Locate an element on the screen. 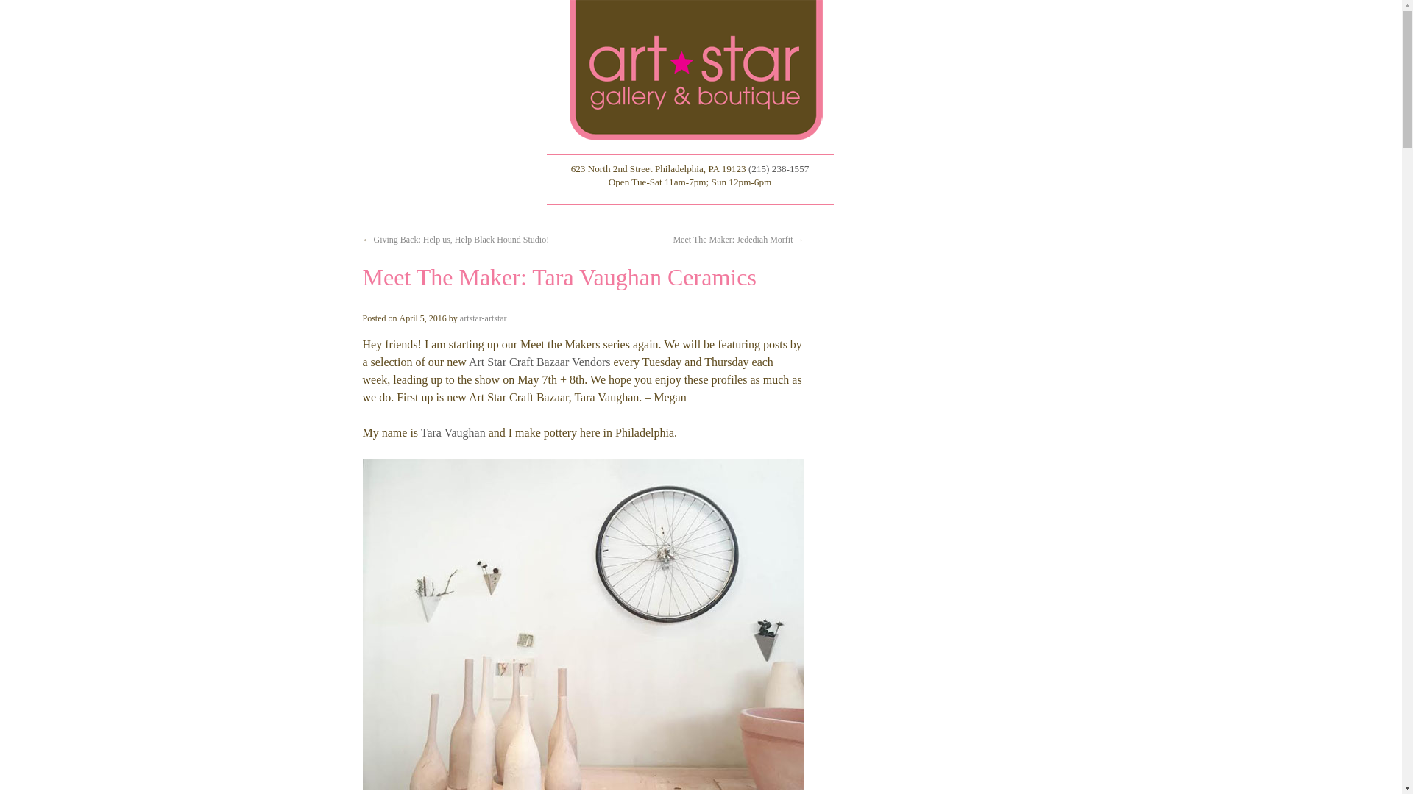  artstar-artstar is located at coordinates (484, 318).